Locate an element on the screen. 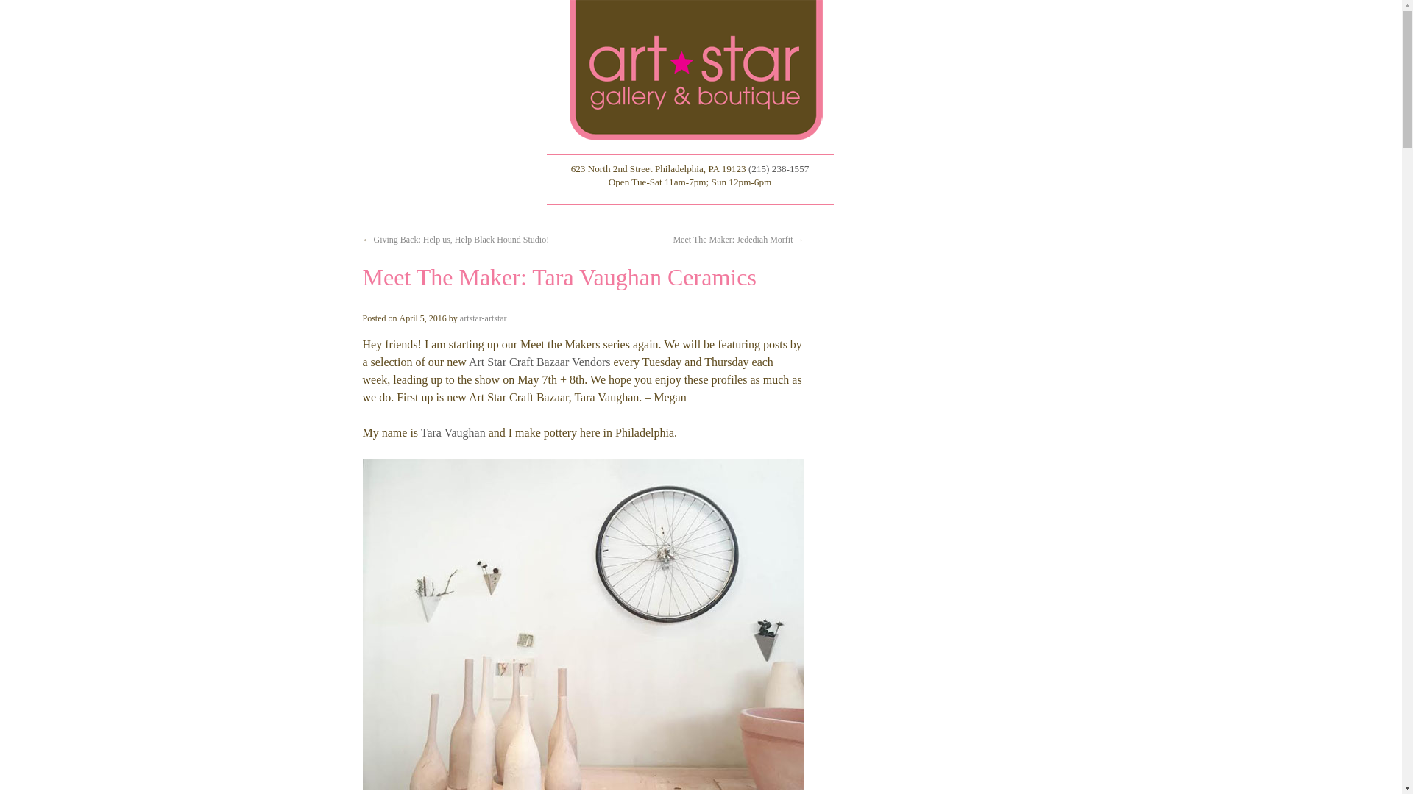  artstar-artstar is located at coordinates (484, 318).